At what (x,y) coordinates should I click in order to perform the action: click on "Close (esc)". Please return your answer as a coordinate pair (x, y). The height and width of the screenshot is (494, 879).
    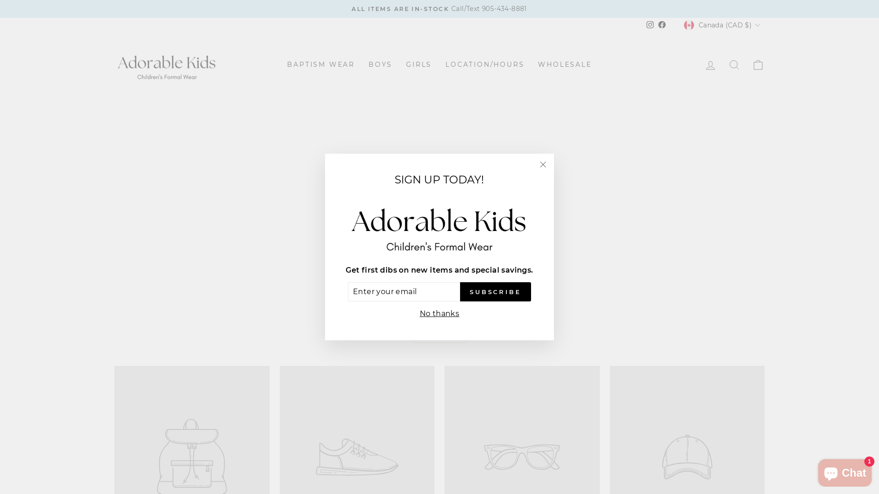
    Looking at the image, I should click on (543, 165).